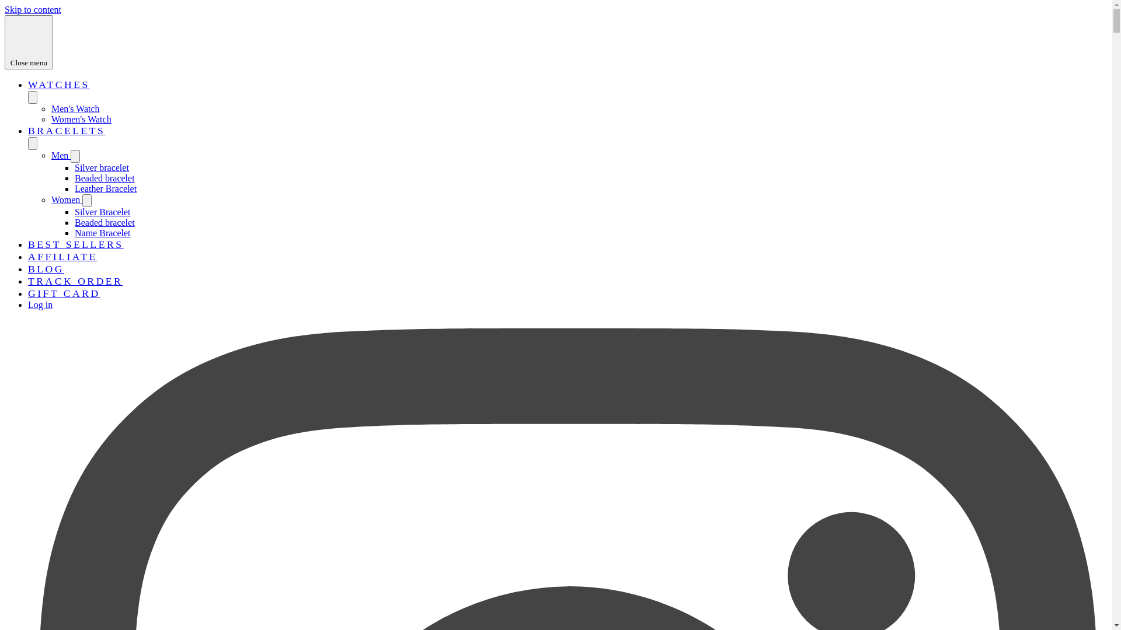 The width and height of the screenshot is (1121, 630). What do you see at coordinates (105, 223) in the screenshot?
I see `Beaded bracelet` at bounding box center [105, 223].